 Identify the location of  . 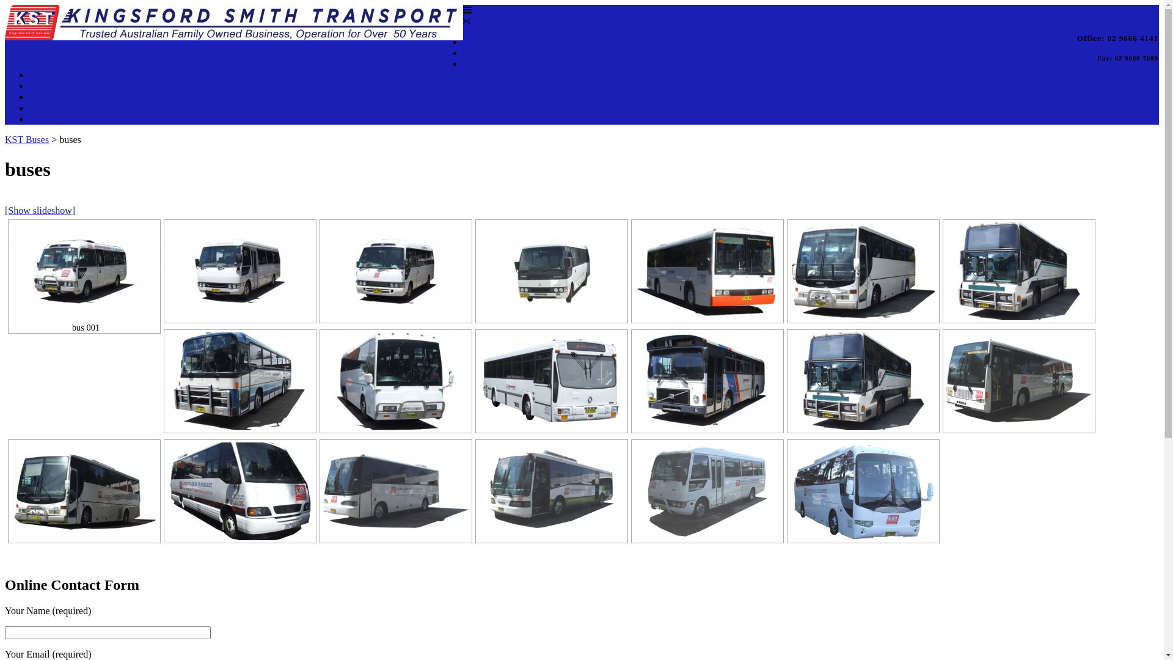
(396, 491).